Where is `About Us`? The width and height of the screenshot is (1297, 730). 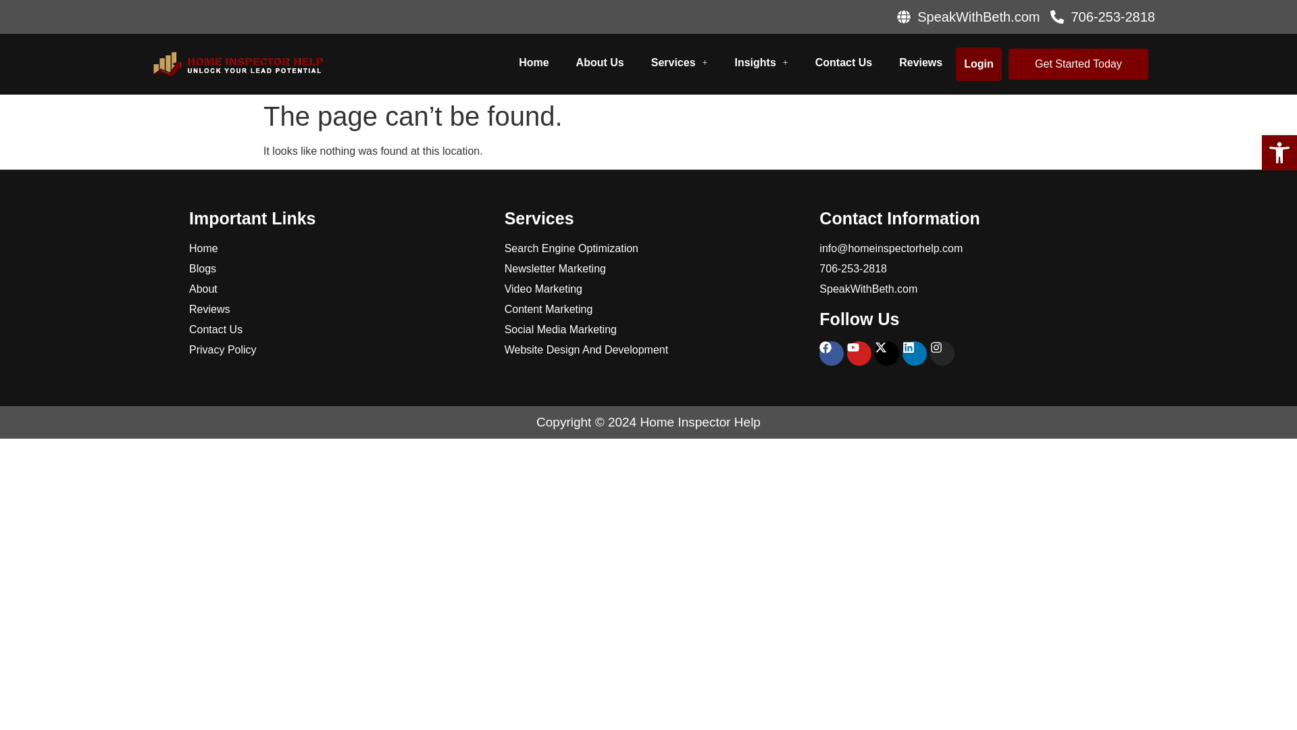
About Us is located at coordinates (600, 62).